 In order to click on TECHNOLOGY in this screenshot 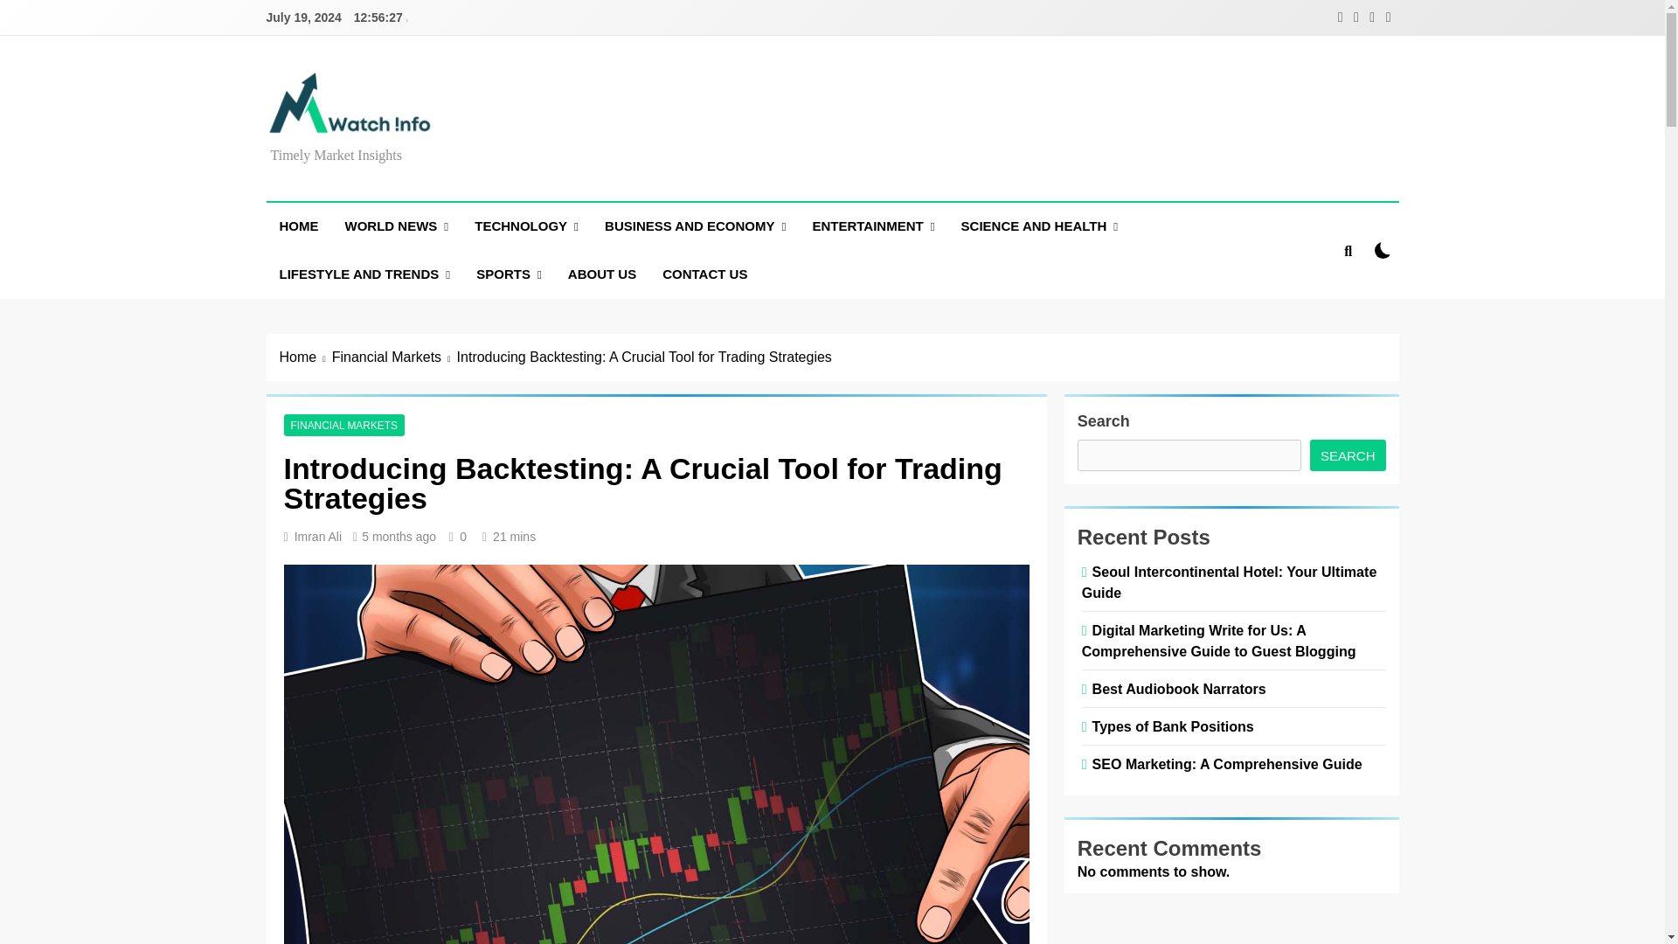, I will do `click(526, 227)`.